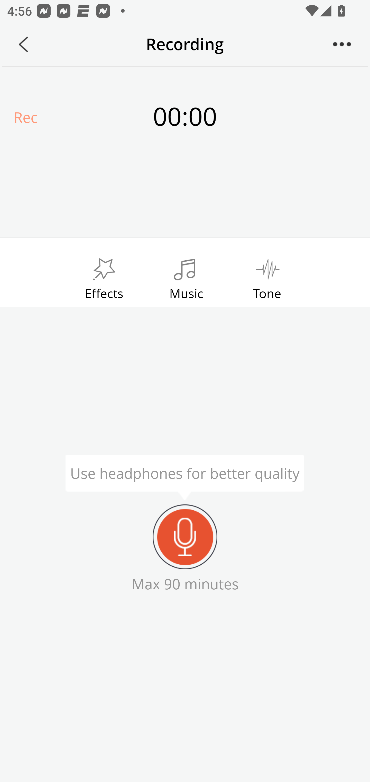 This screenshot has width=370, height=782. I want to click on Effects, so click(104, 276).